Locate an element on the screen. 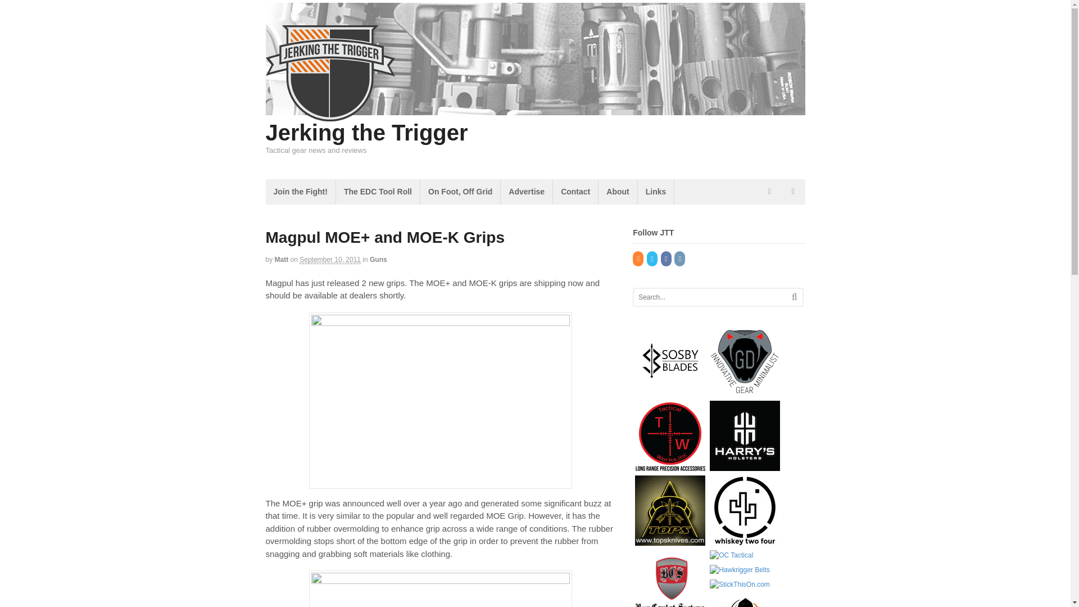 This screenshot has width=1079, height=607. Search... is located at coordinates (710, 297).